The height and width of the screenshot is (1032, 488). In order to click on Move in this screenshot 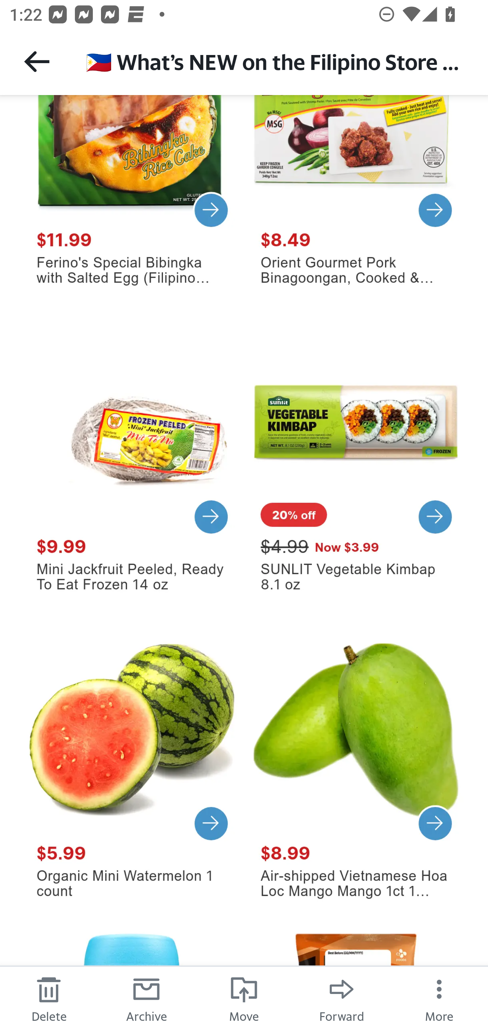, I will do `click(244, 999)`.